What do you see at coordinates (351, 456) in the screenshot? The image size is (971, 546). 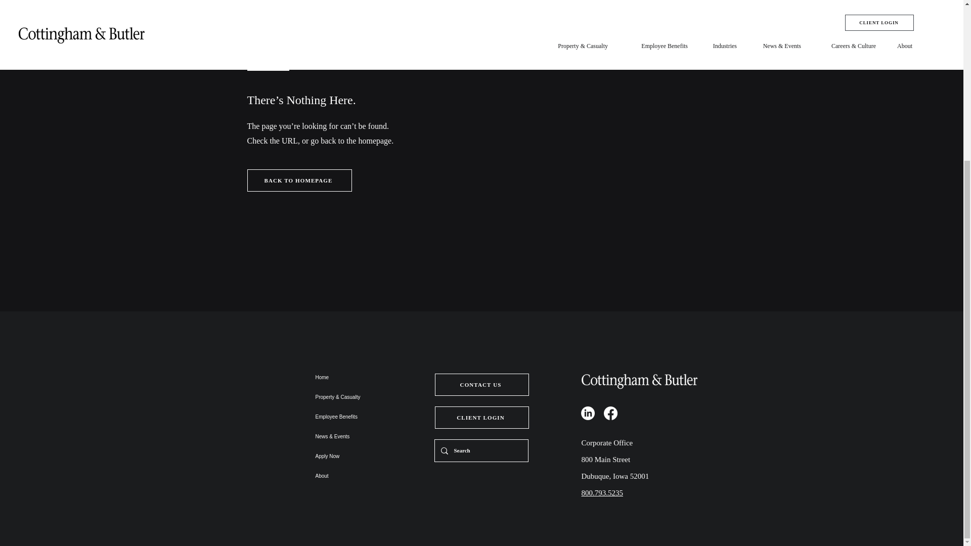 I see `Apply Now` at bounding box center [351, 456].